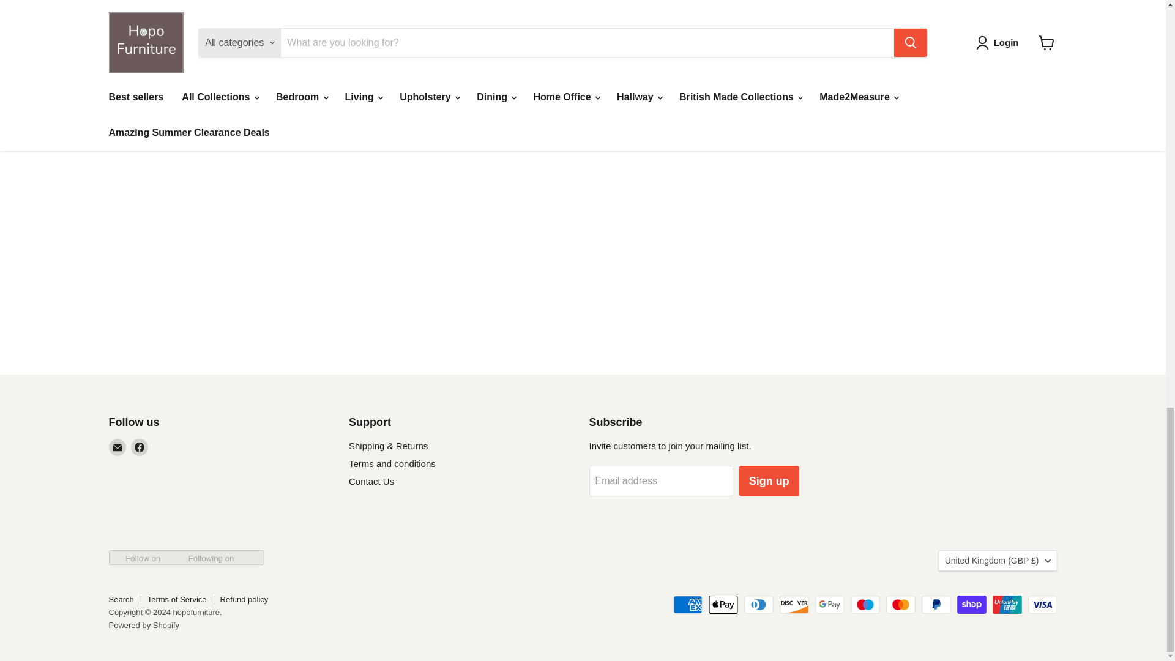 The width and height of the screenshot is (1175, 661). Describe the element at coordinates (142, 13) in the screenshot. I see `hopofurniture` at that location.